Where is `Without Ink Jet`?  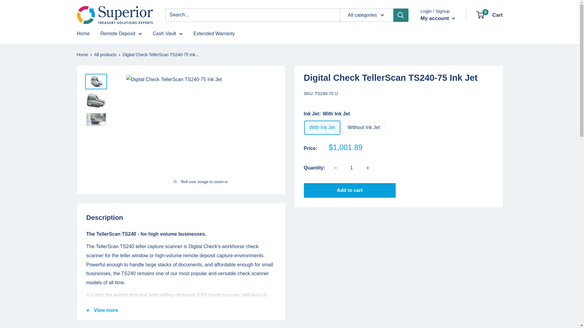 Without Ink Jet is located at coordinates (114, 15).